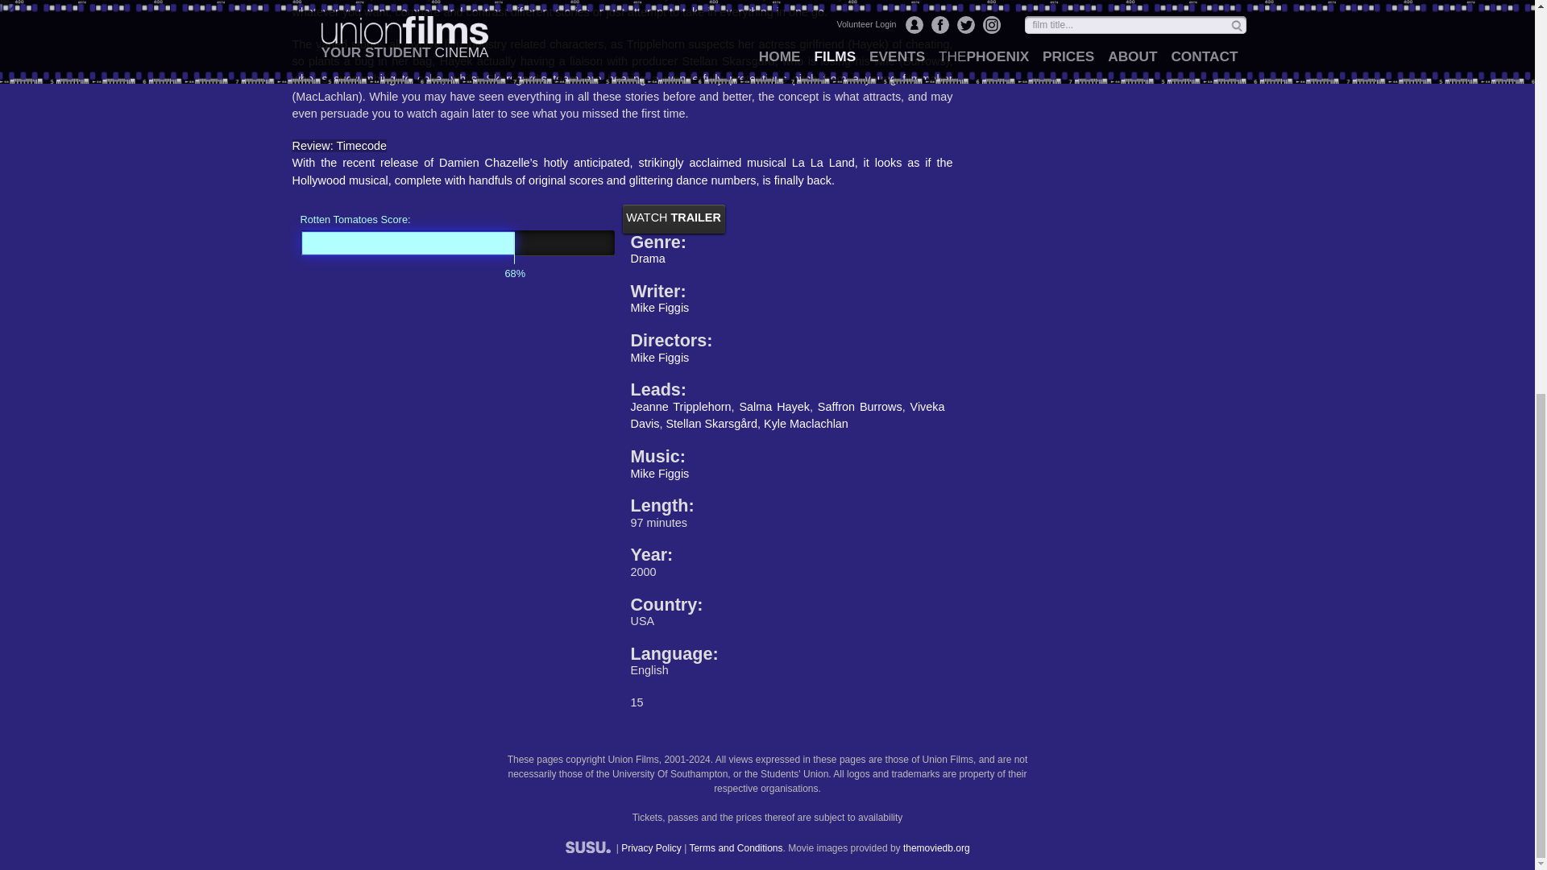 This screenshot has height=870, width=1547. Describe the element at coordinates (457, 242) in the screenshot. I see `Rotten Tomatoes or IMDB Score` at that location.